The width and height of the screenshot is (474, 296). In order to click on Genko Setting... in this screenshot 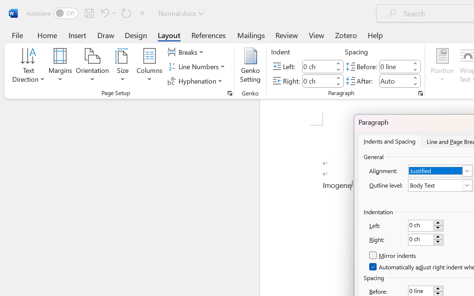, I will do `click(250, 67)`.